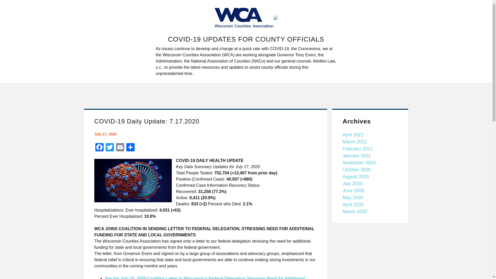 The image size is (496, 279). Describe the element at coordinates (357, 169) in the screenshot. I see `October 2020` at that location.